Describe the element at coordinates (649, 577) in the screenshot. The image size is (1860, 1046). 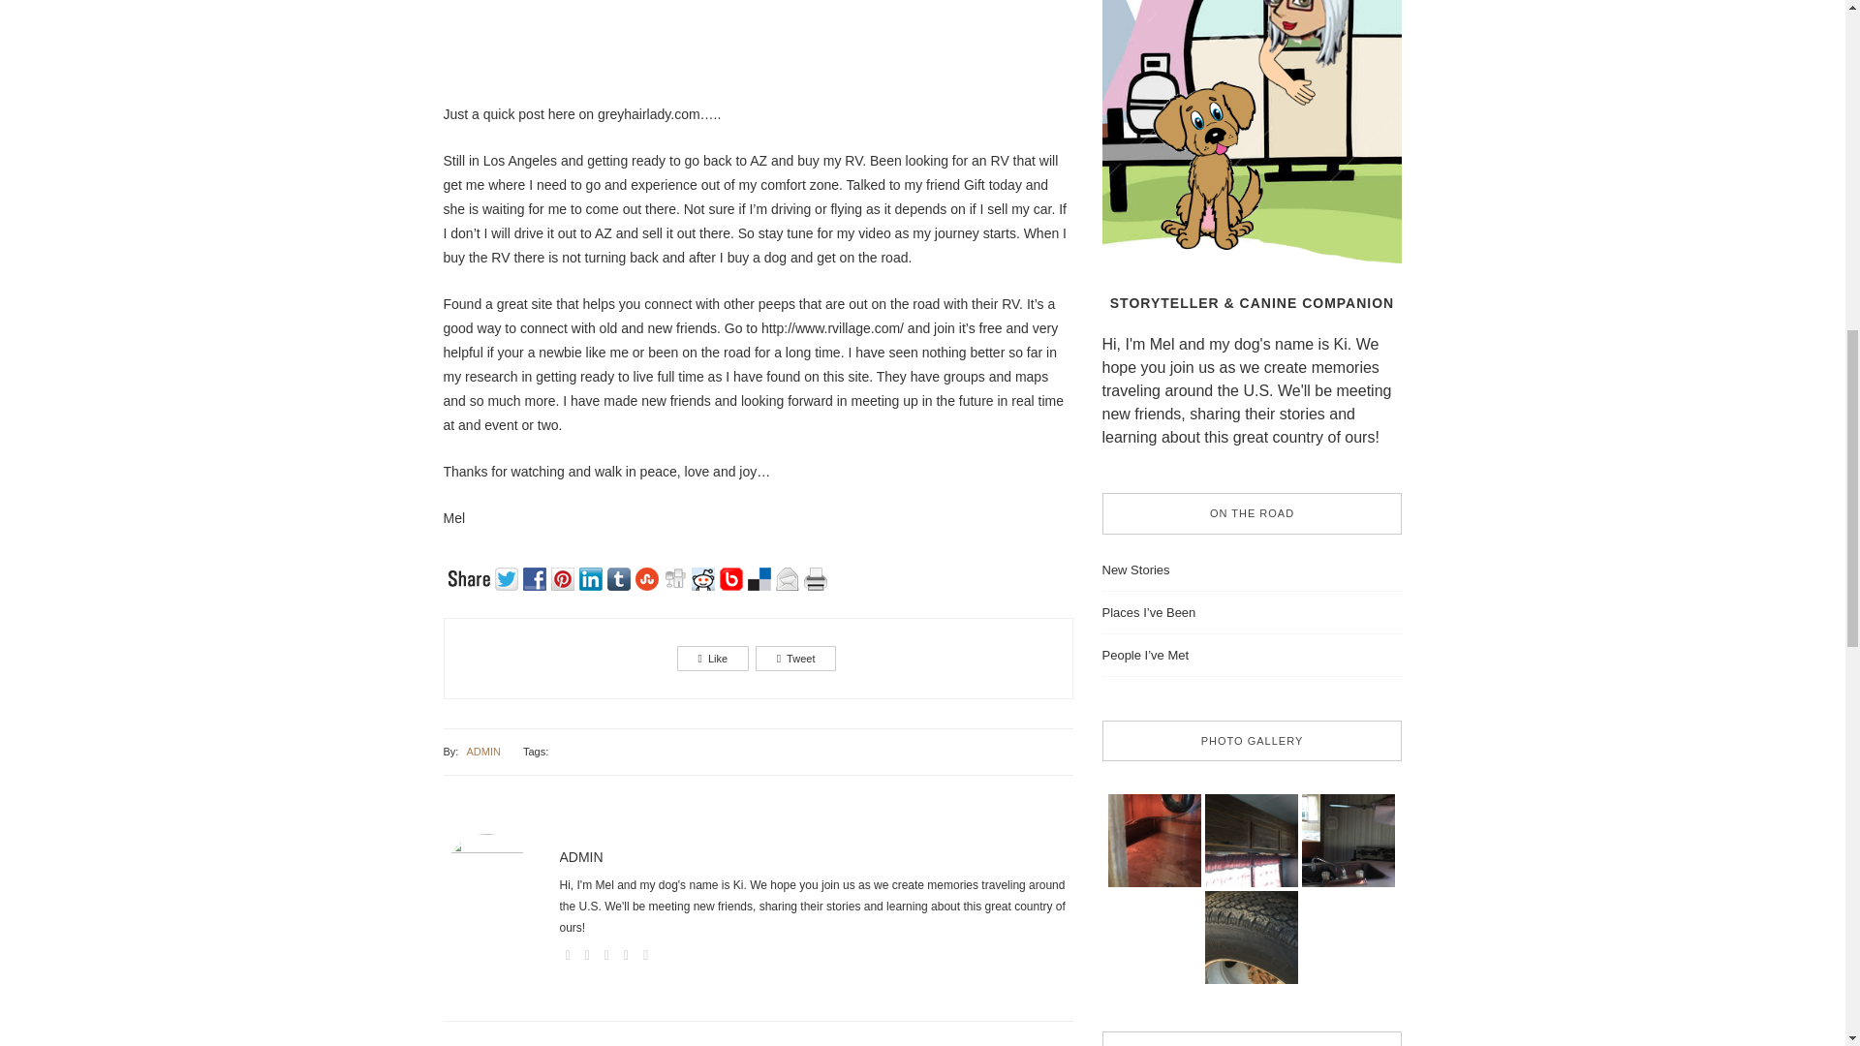
I see `StumbleUpon` at that location.